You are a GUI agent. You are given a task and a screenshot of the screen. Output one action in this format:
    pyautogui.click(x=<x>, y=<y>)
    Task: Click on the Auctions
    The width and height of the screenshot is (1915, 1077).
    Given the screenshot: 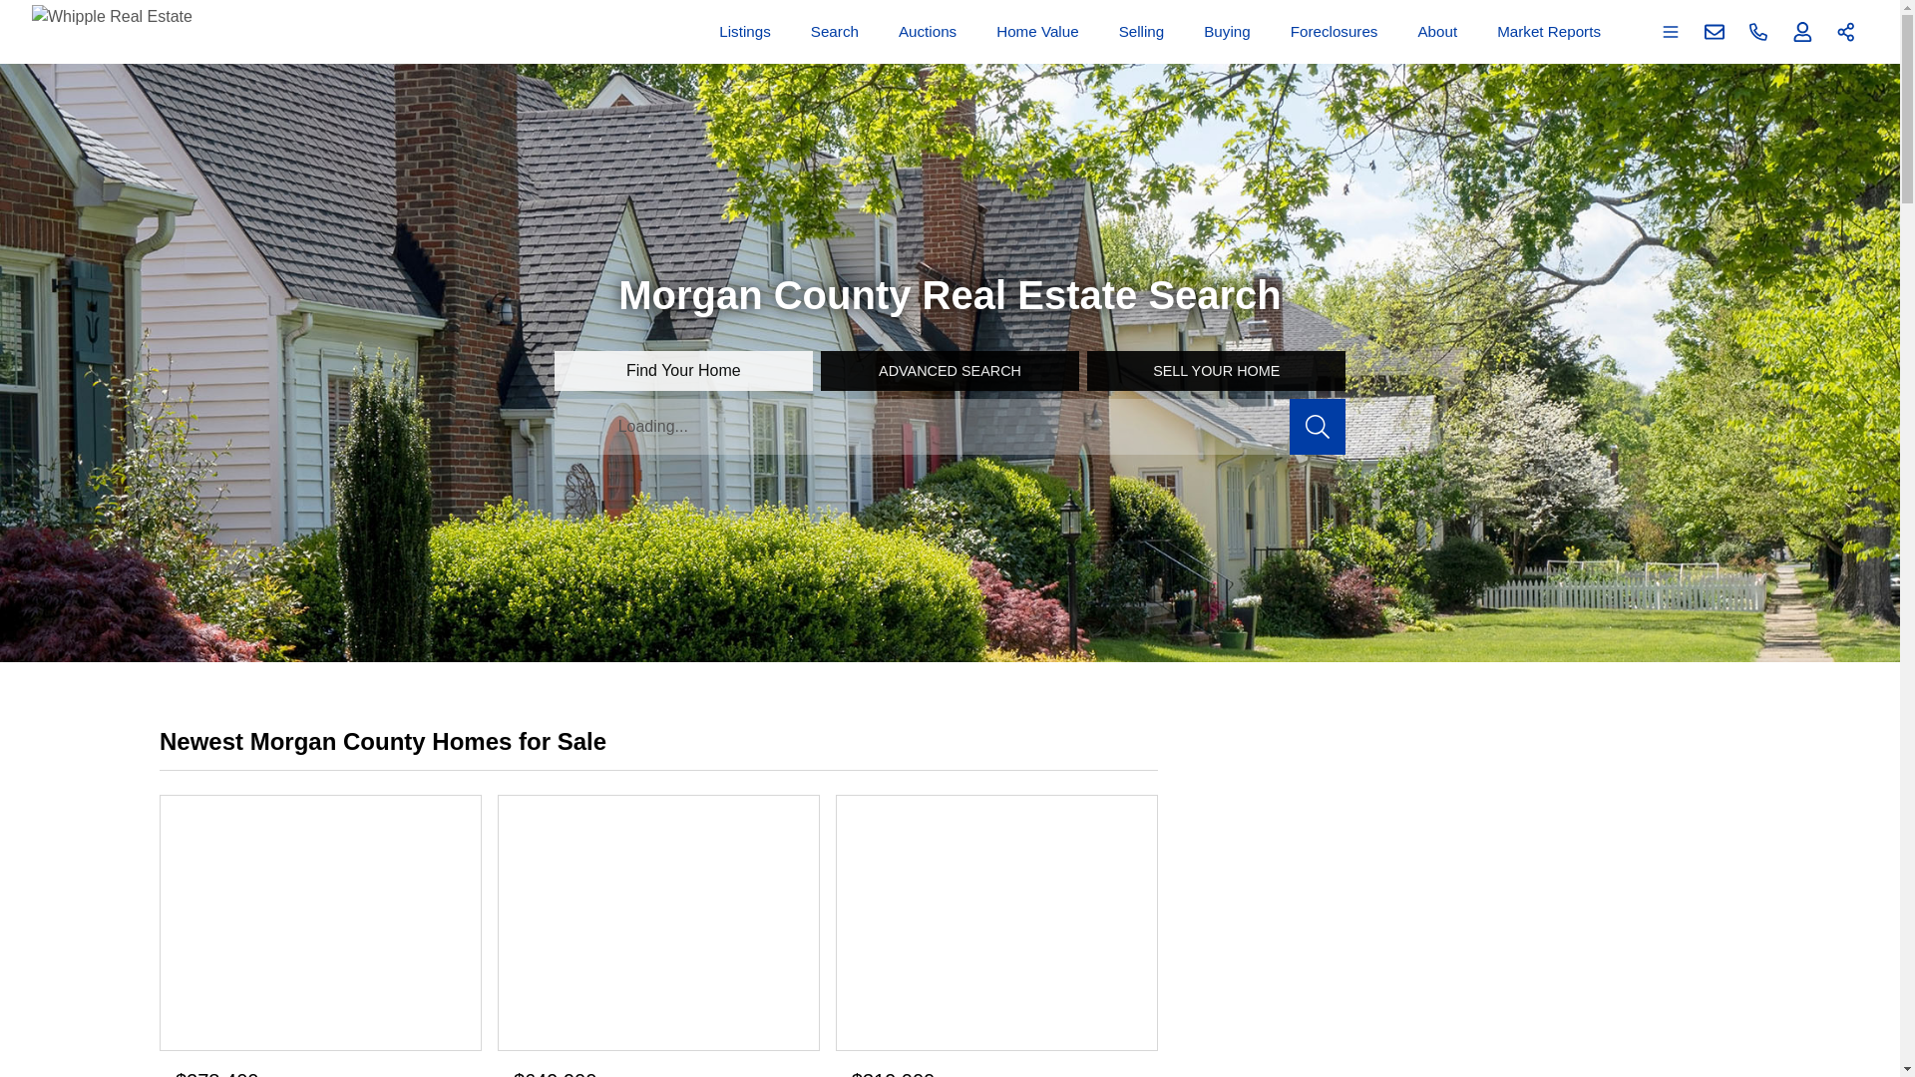 What is the action you would take?
    pyautogui.click(x=928, y=32)
    